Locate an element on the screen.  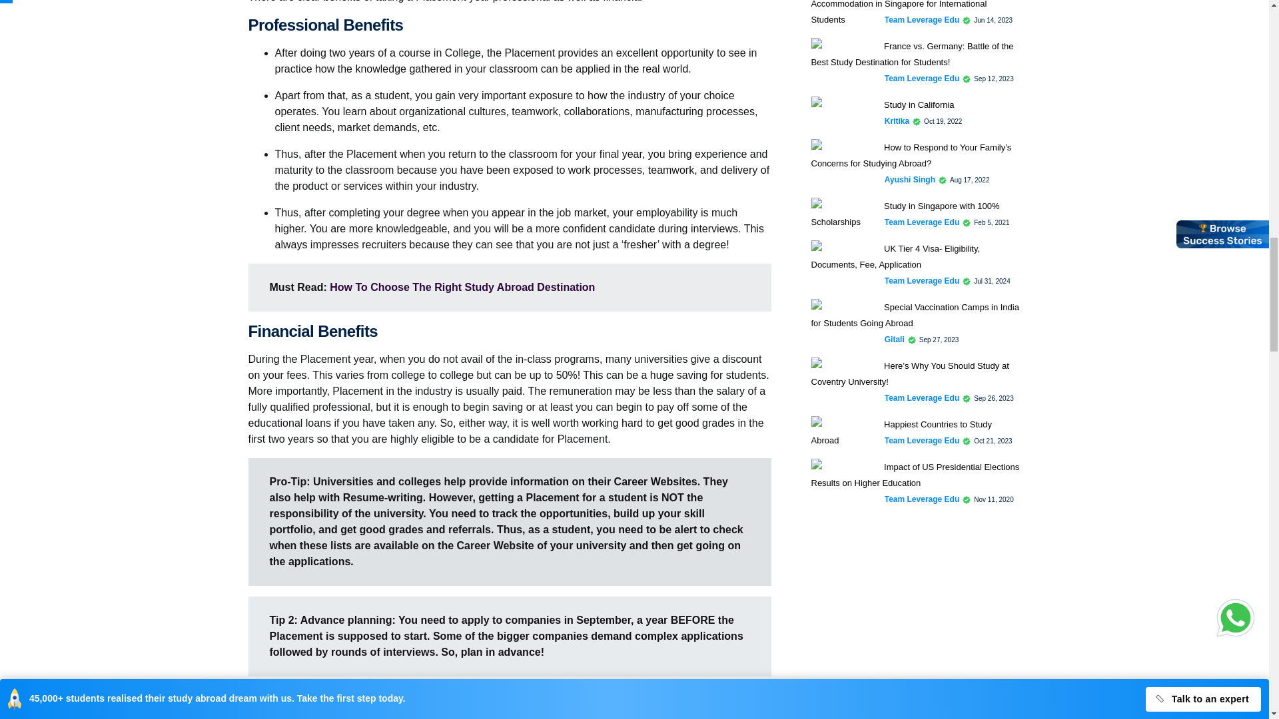
View all posts by Team Leverage Edu is located at coordinates (922, 79).